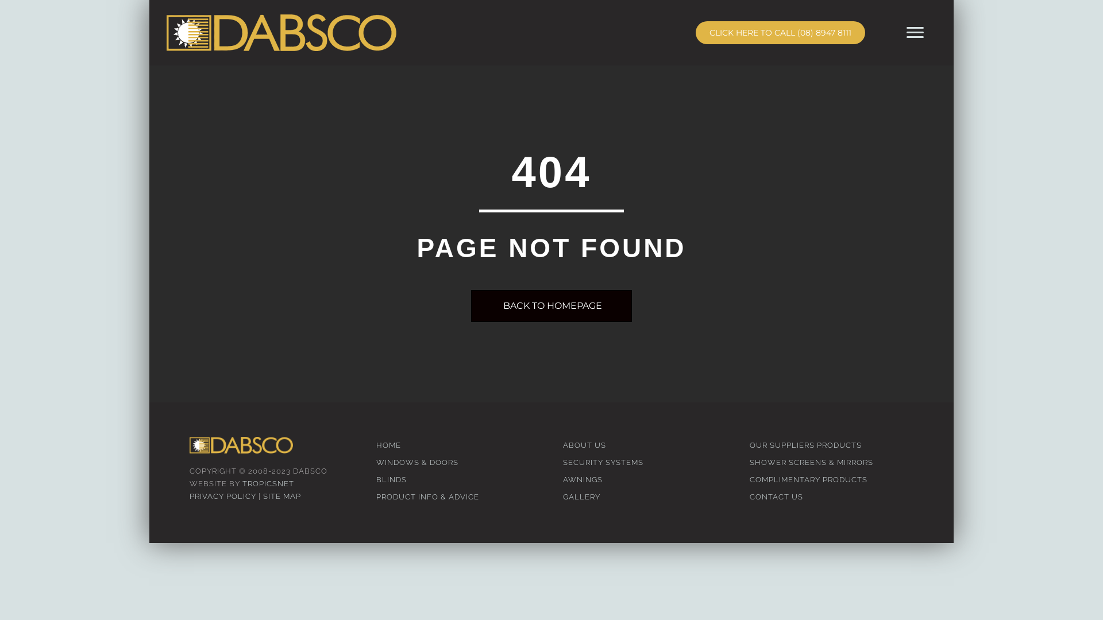 This screenshot has height=620, width=1103. Describe the element at coordinates (780, 33) in the screenshot. I see `CLICK HERE TO CALL (08) 8947 8111` at that location.